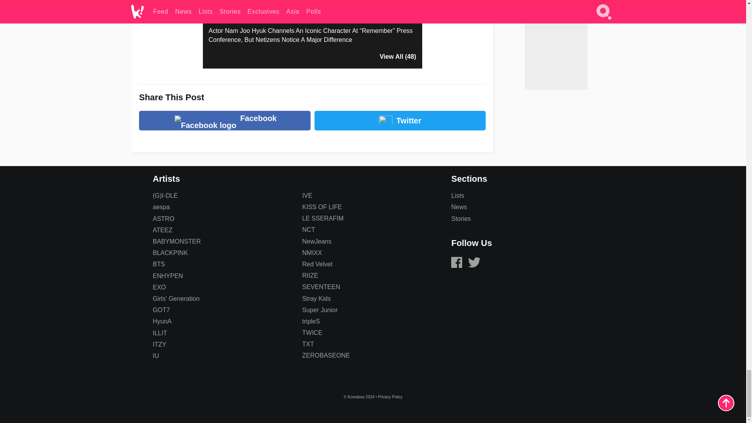 This screenshot has height=423, width=752. I want to click on ASTRO, so click(163, 219).